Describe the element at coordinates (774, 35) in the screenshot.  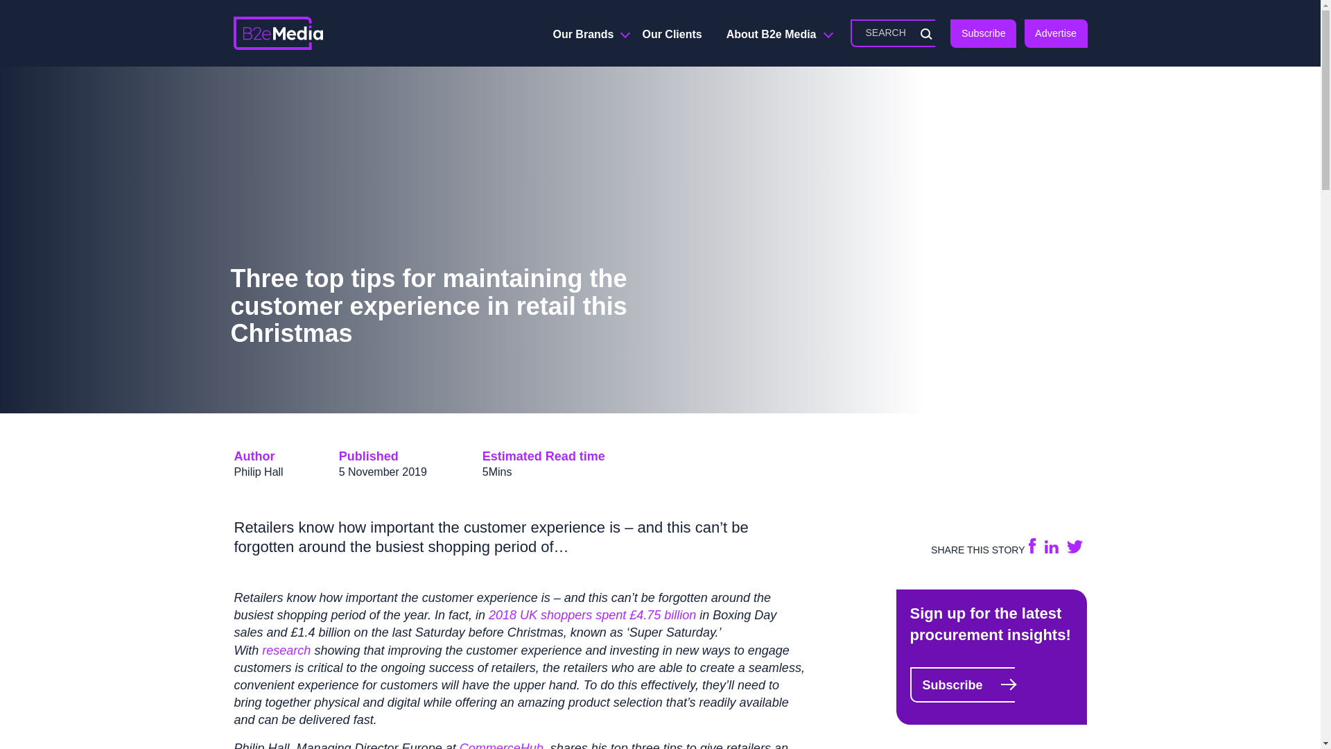
I see `About B2e Media` at that location.